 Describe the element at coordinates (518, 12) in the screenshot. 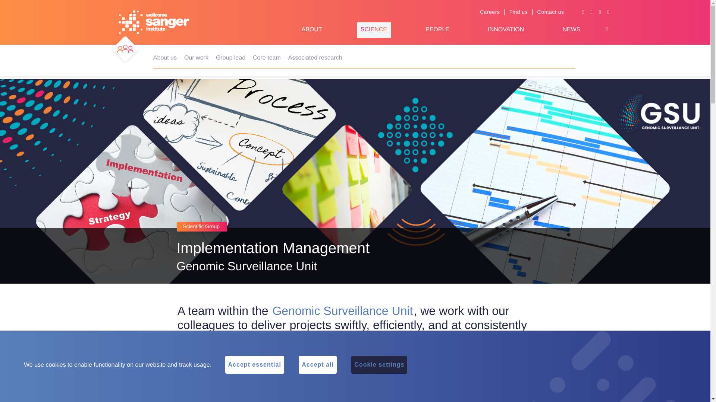

I see `Find us` at that location.